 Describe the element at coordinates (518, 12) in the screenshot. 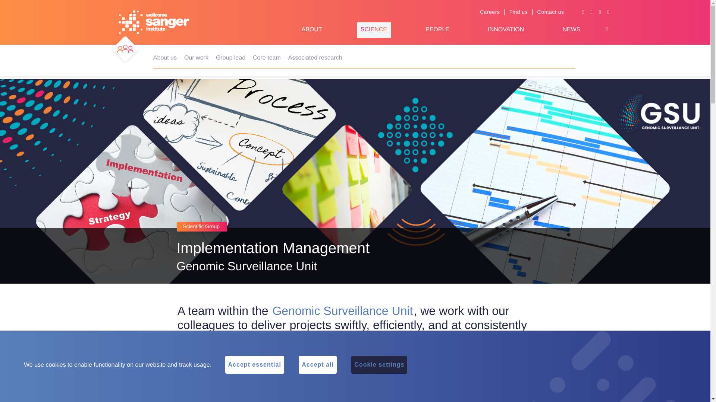

I see `Find us` at that location.